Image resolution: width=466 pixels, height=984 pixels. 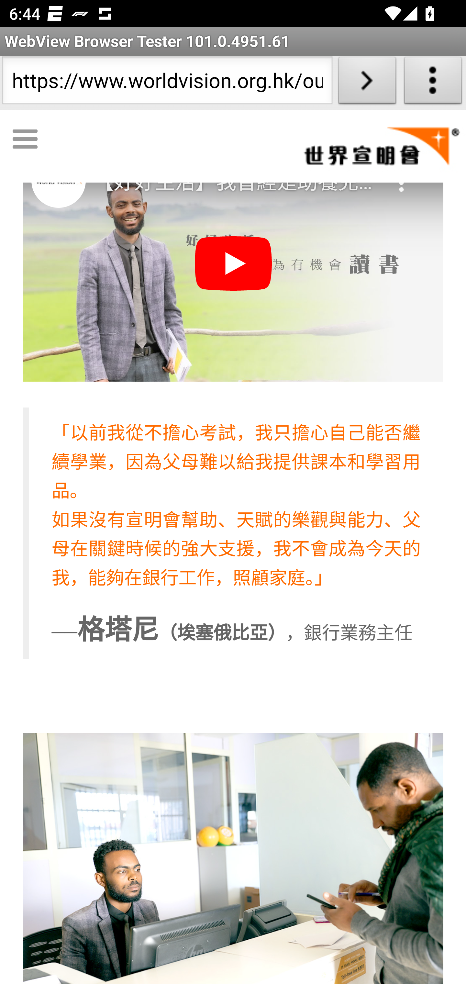 I want to click on Photo image of World Vision Hong Kong香港世界宣明會, so click(x=58, y=181).